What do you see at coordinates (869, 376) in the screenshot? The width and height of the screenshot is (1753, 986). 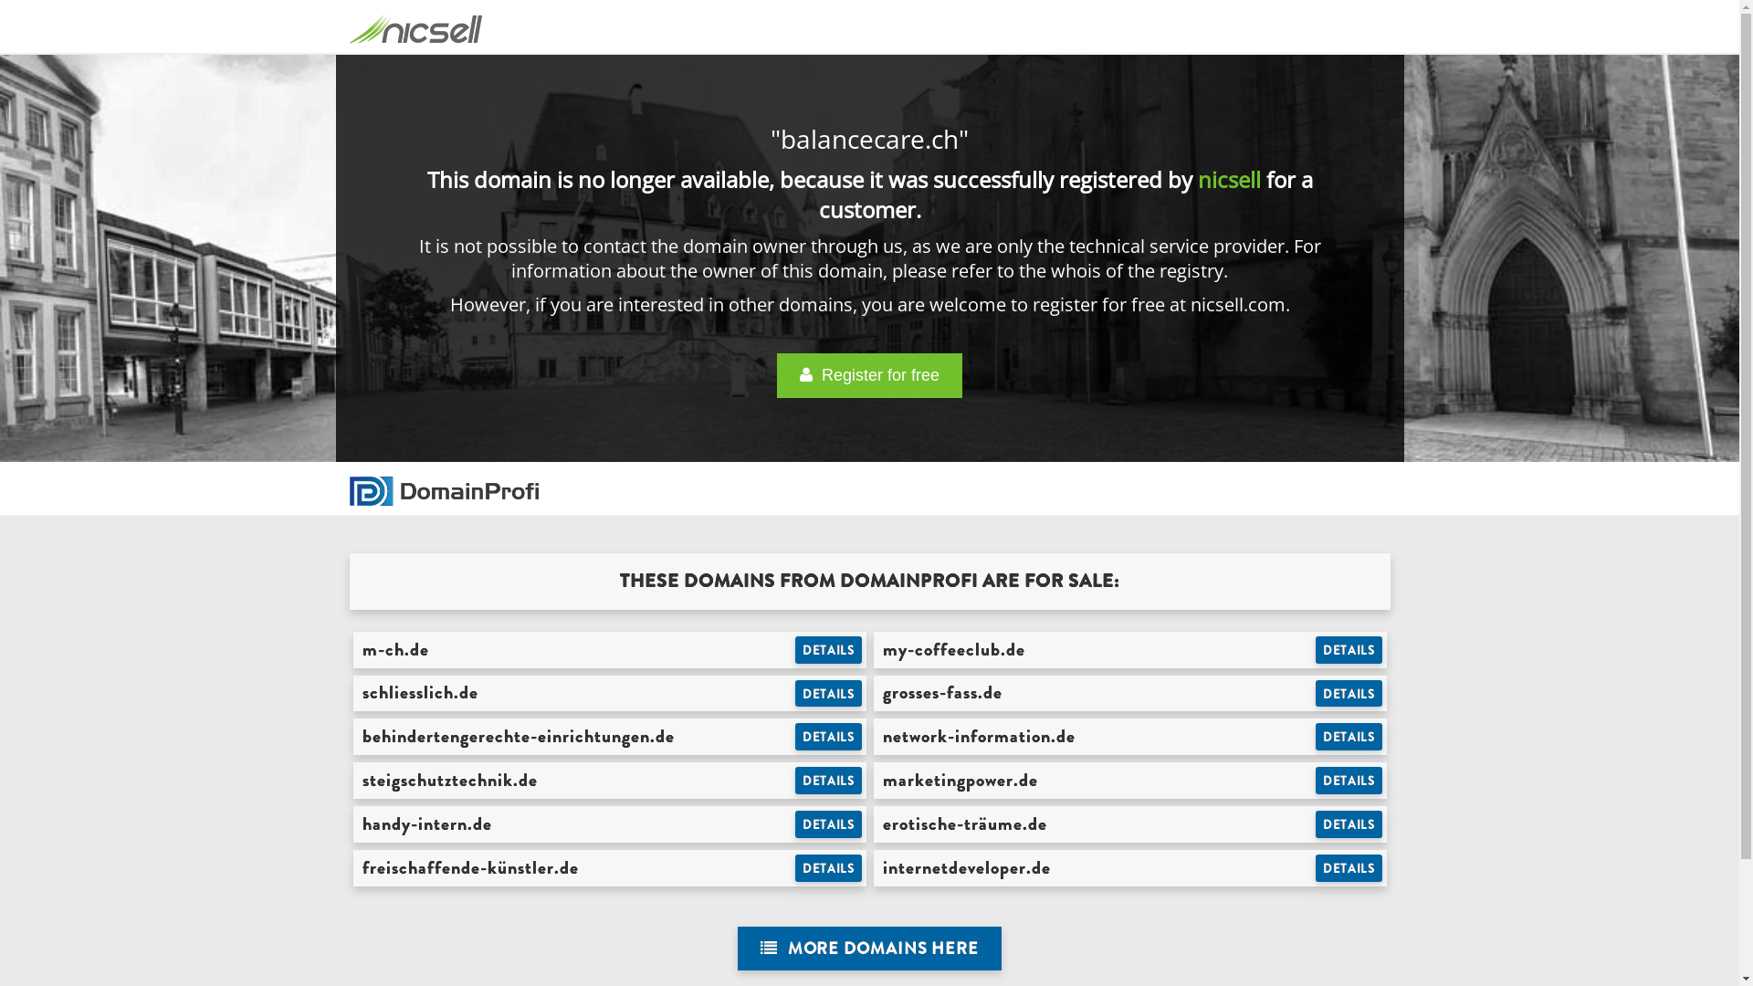 I see `  Register for free` at bounding box center [869, 376].